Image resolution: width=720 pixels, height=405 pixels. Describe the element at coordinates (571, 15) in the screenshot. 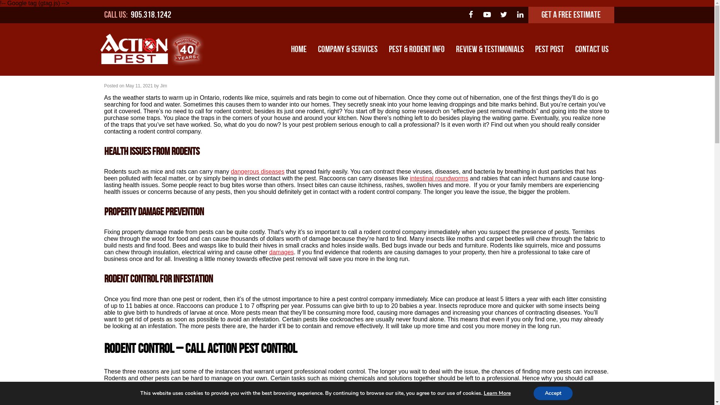

I see `GET A FREE ESTIMATE` at that location.